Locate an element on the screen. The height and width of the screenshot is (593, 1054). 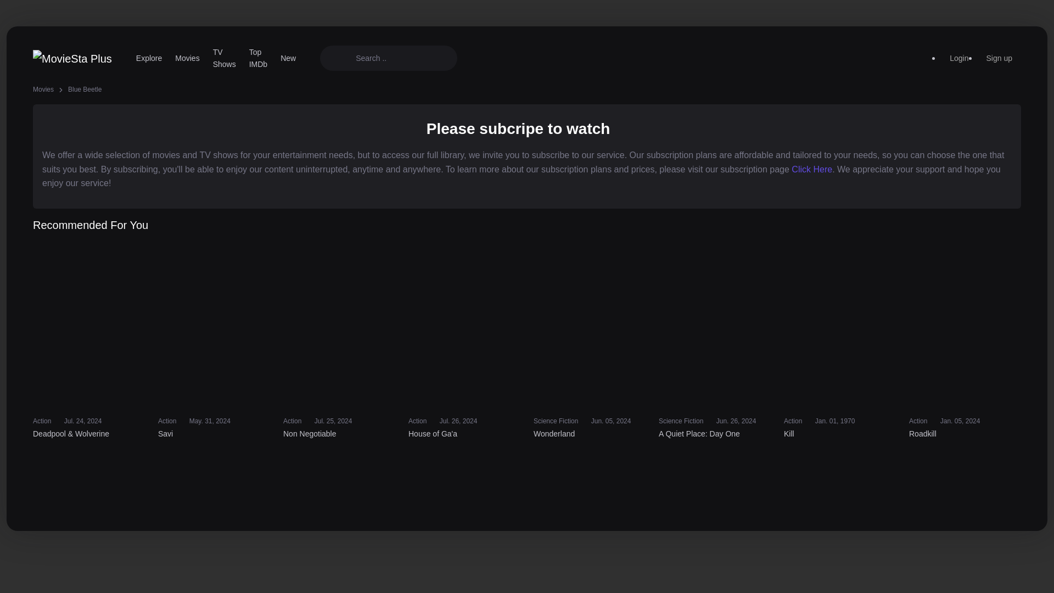
Explore is located at coordinates (149, 58).